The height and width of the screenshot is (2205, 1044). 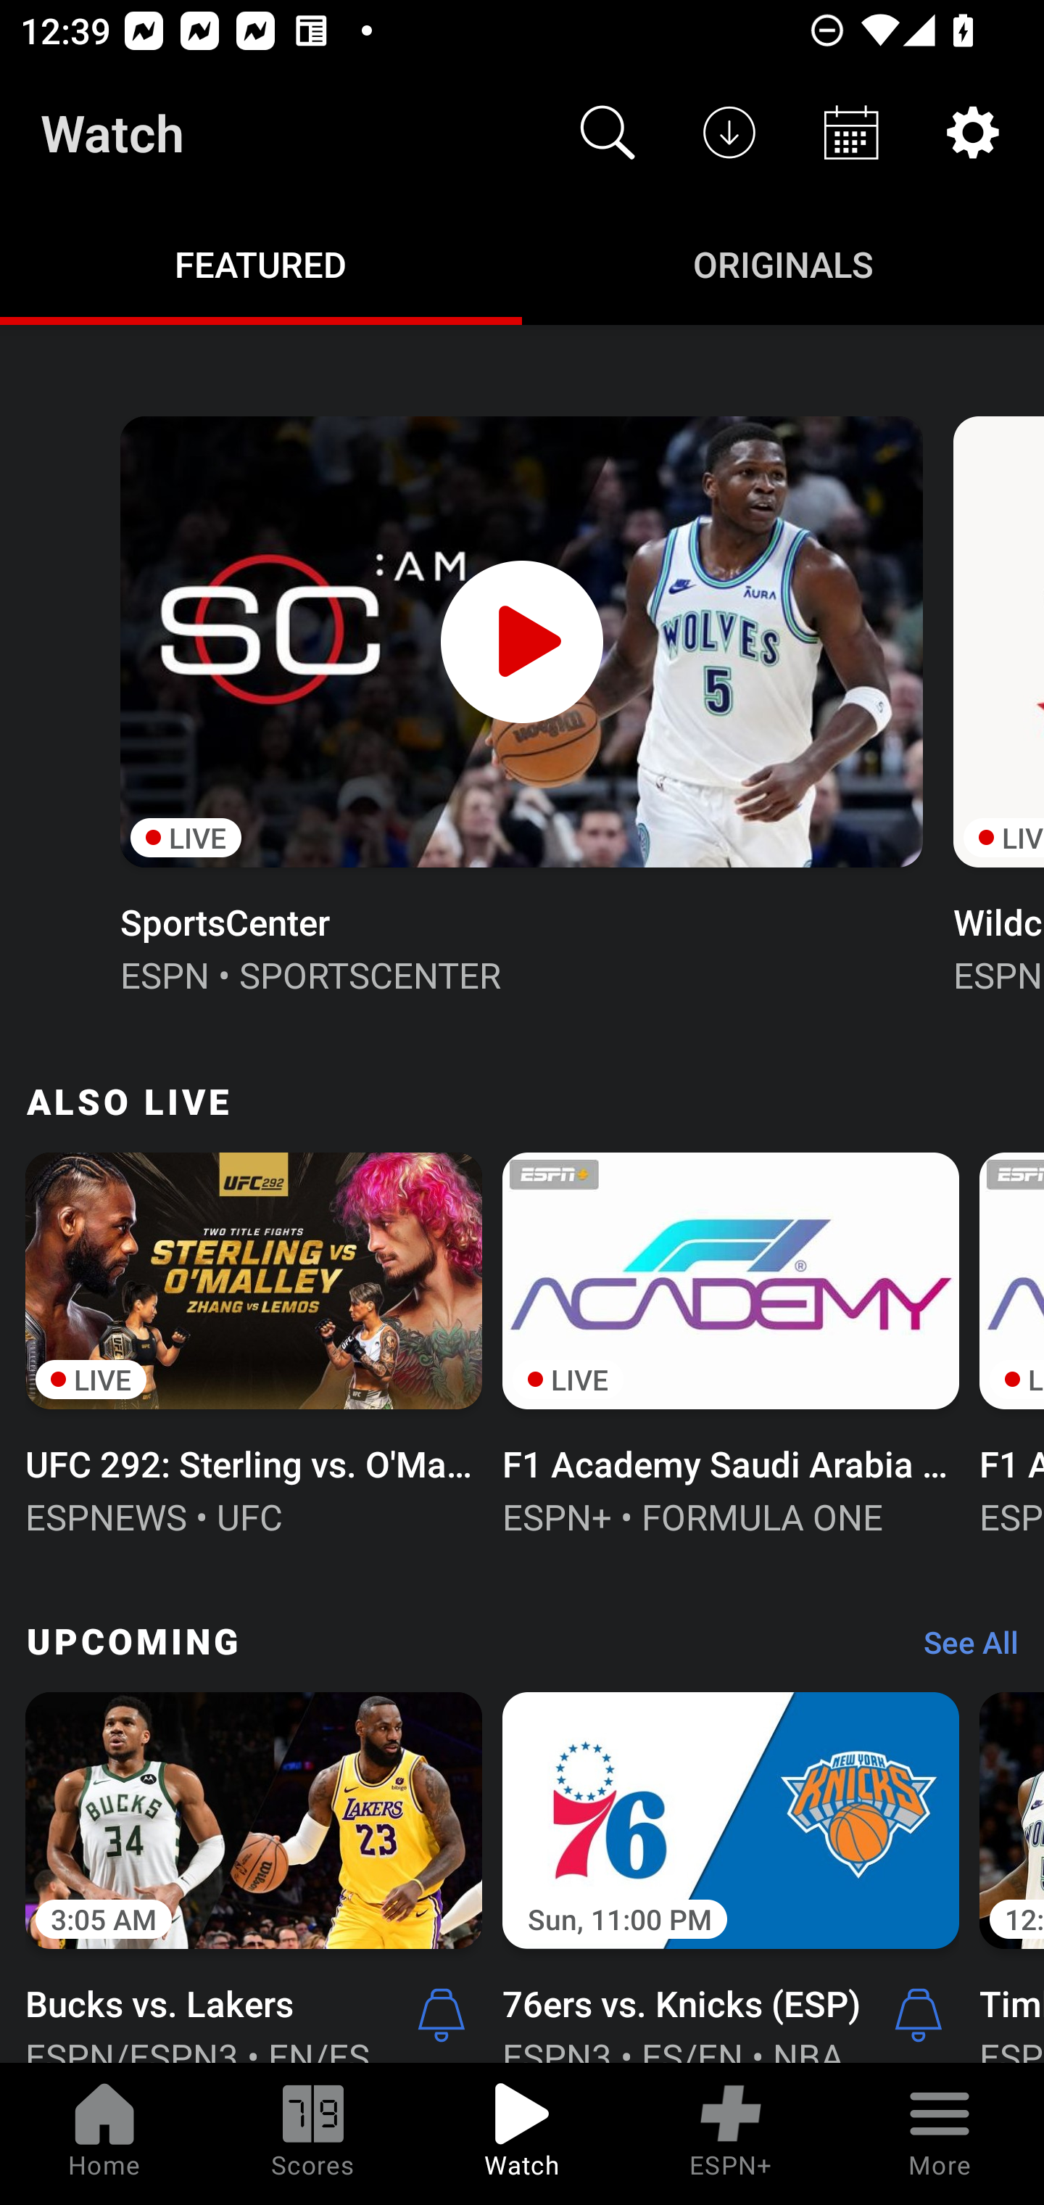 I want to click on LIVE UFC 292: Sterling vs. O'Malley ESPNEWS • UFC, so click(x=254, y=1341).